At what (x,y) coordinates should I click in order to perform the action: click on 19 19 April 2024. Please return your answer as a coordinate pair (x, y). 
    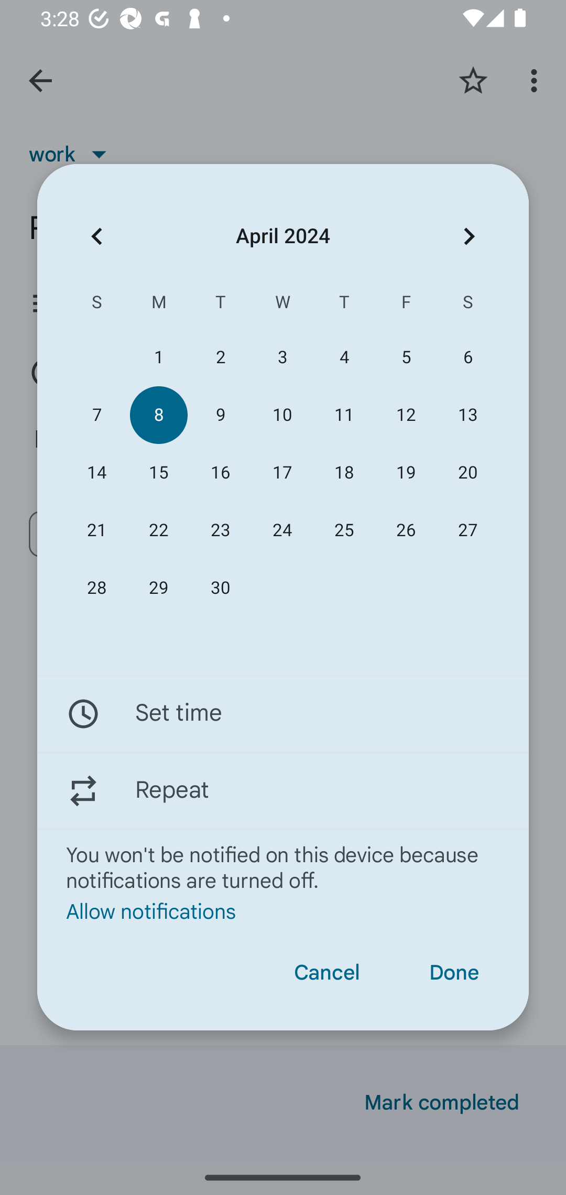
    Looking at the image, I should click on (406, 472).